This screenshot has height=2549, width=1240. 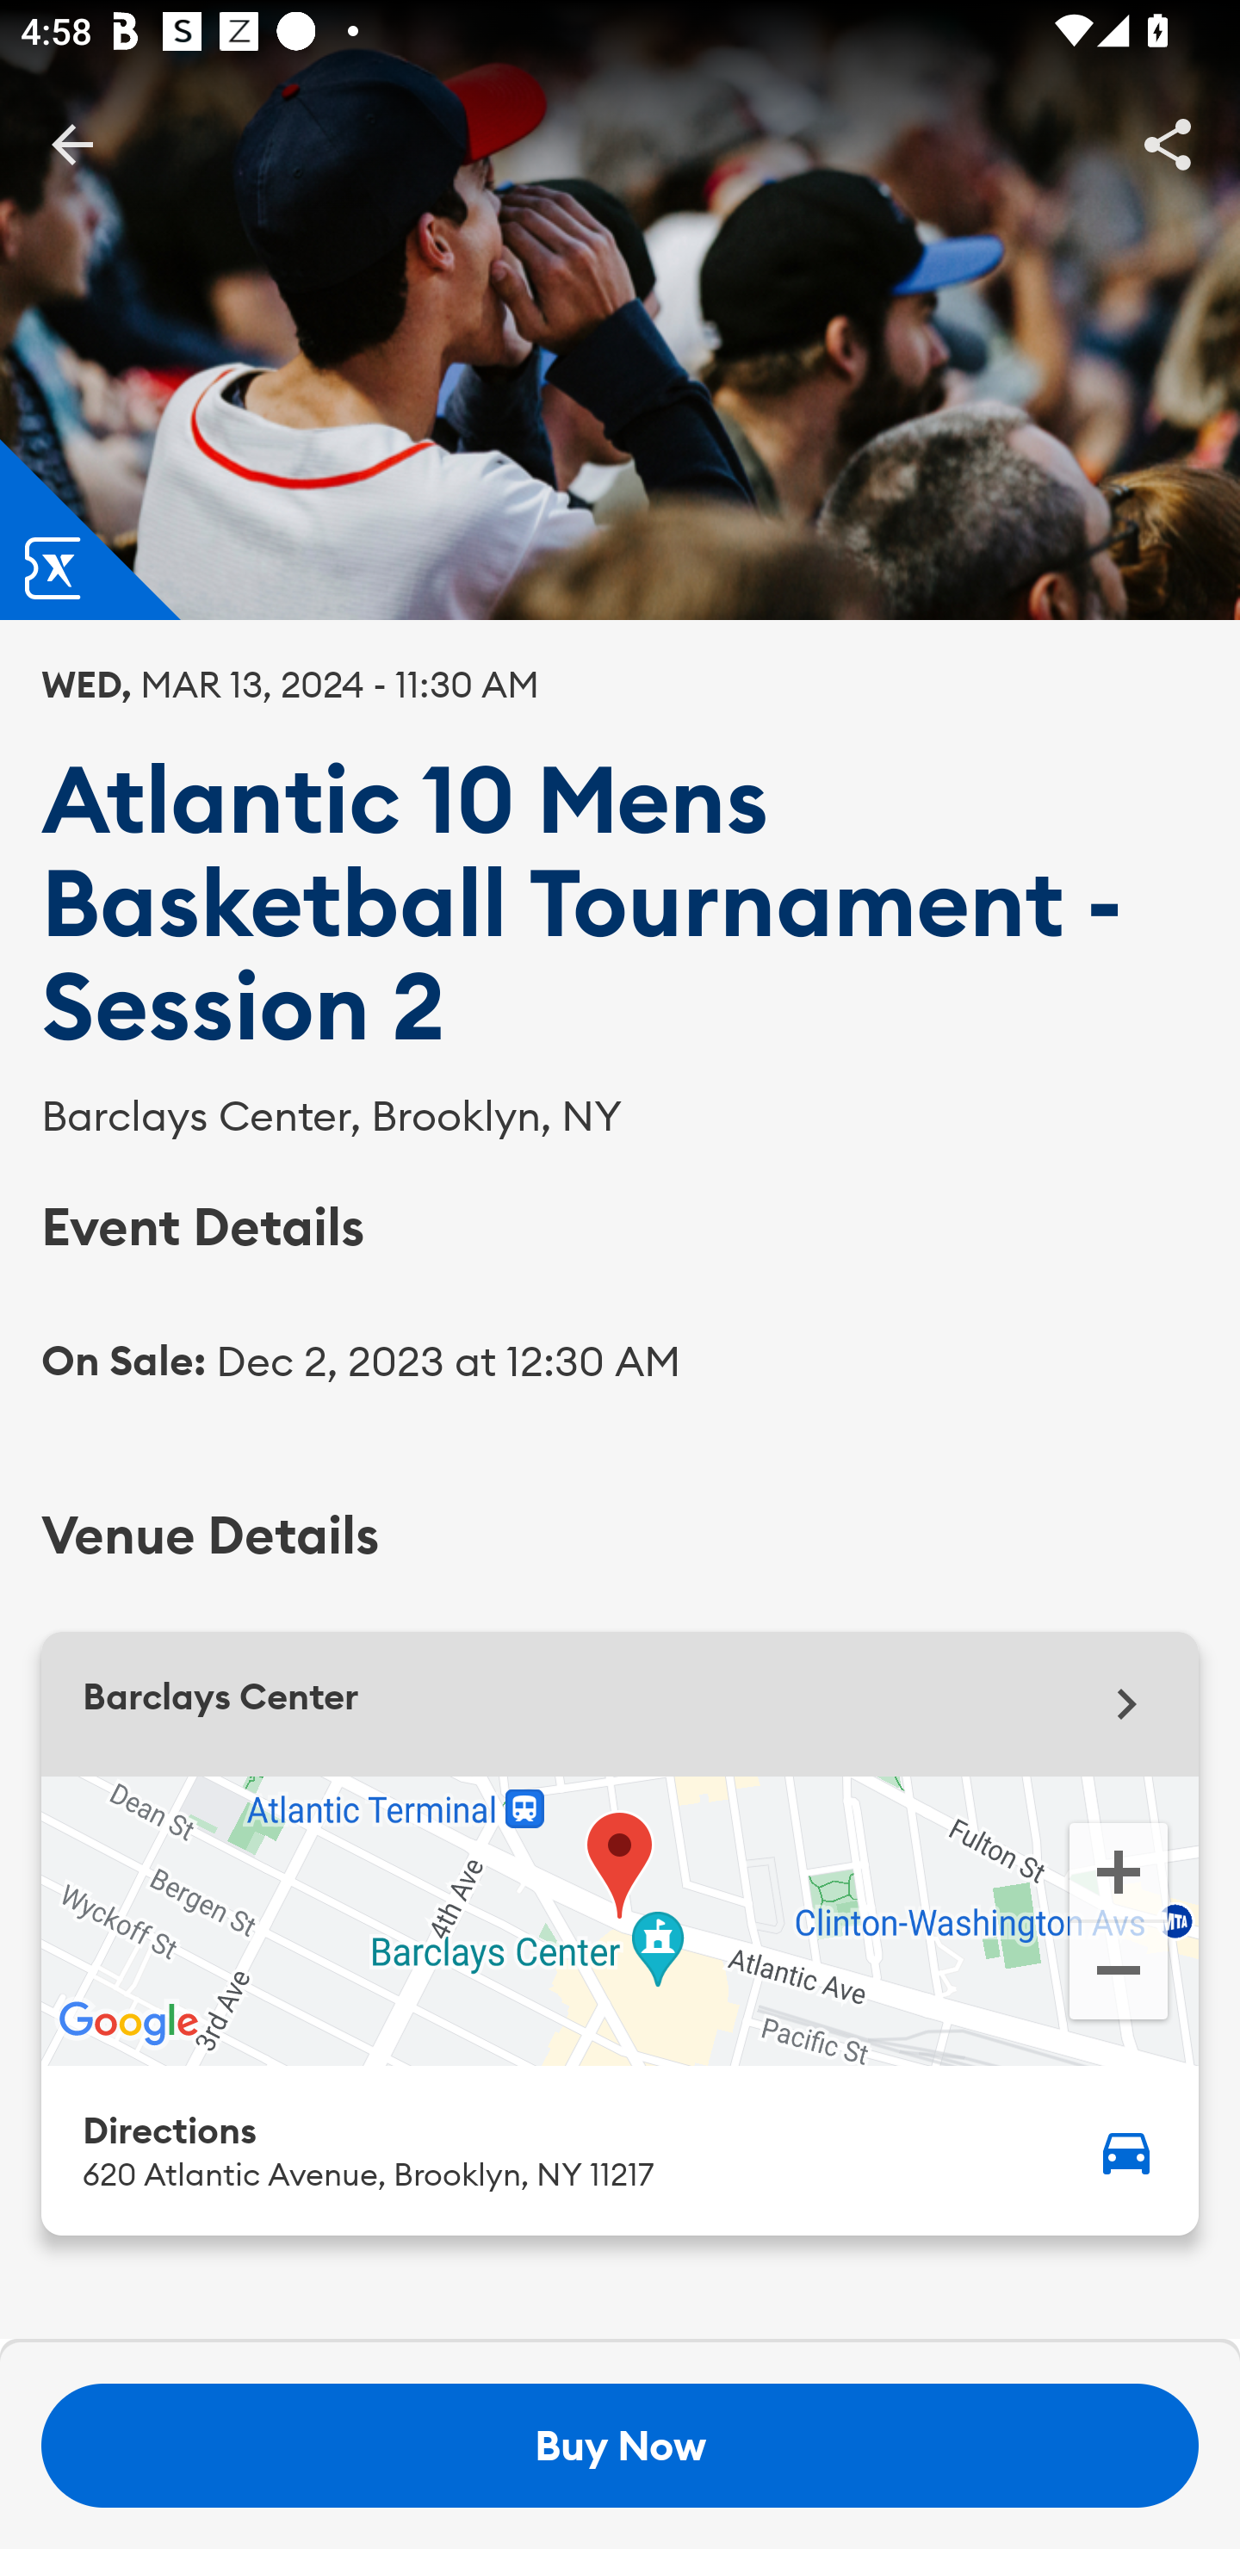 What do you see at coordinates (620, 2446) in the screenshot?
I see `Buy Now` at bounding box center [620, 2446].